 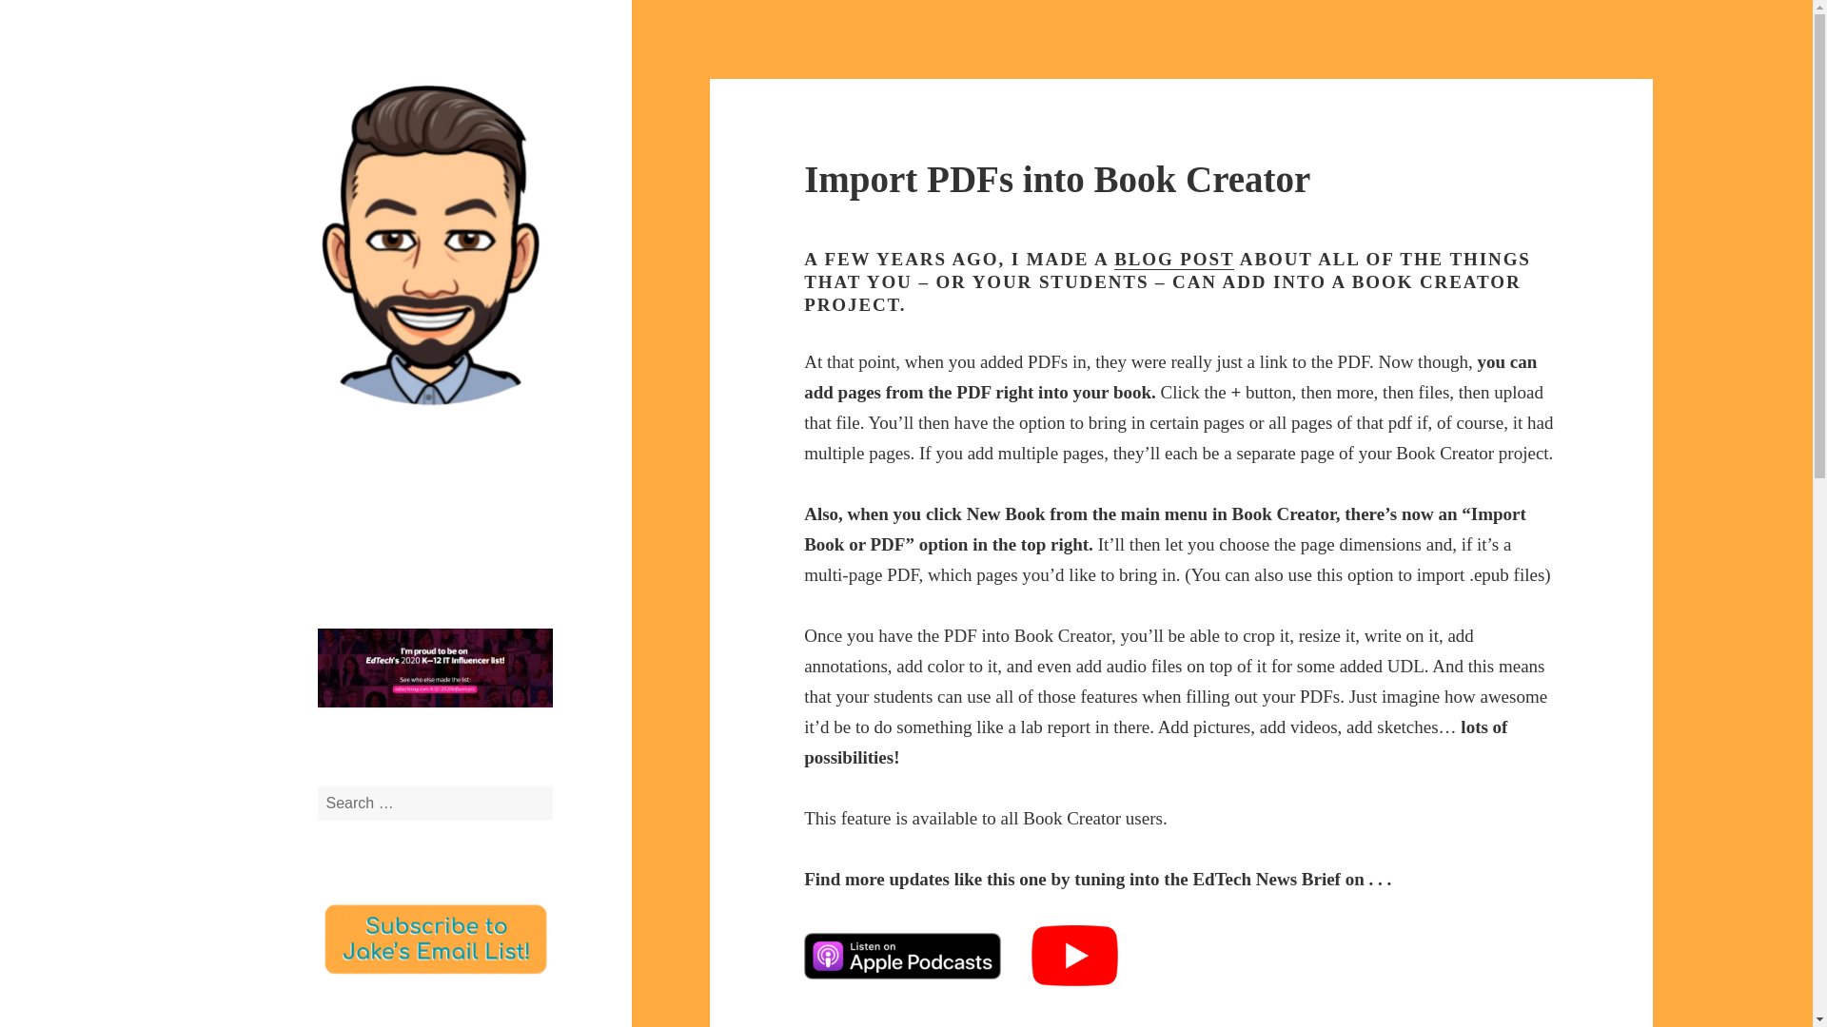 I want to click on Jake Miller, so click(x=383, y=436).